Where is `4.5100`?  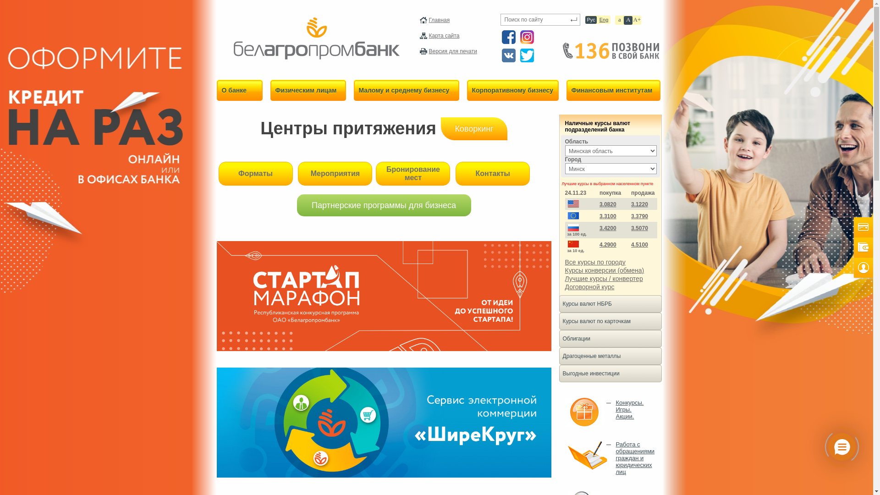
4.5100 is located at coordinates (640, 245).